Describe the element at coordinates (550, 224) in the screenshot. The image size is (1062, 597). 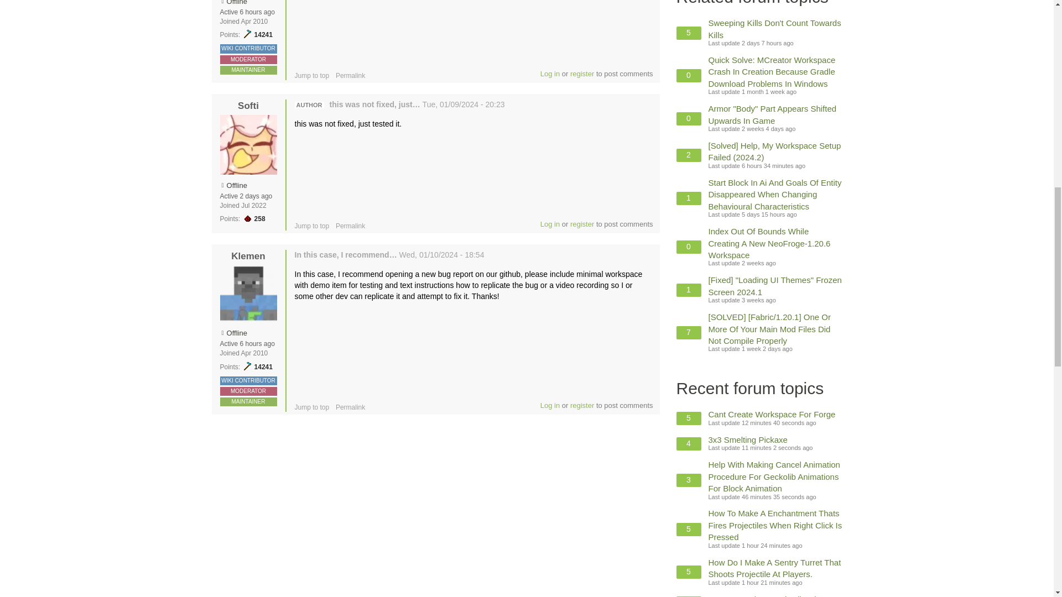
I see `Log in` at that location.